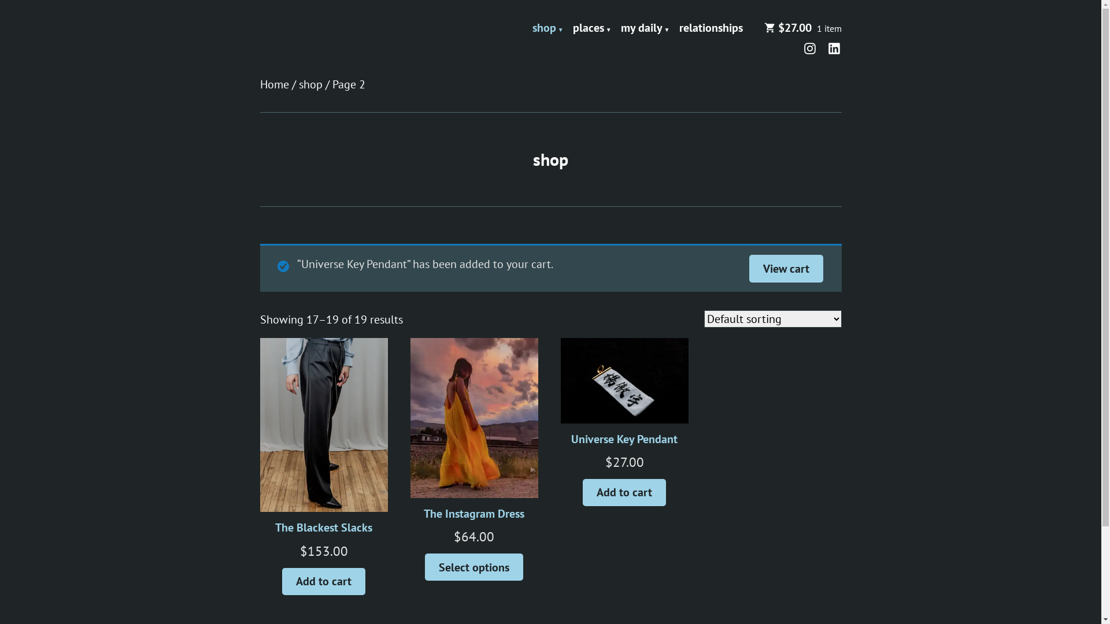 This screenshot has height=624, width=1110. I want to click on $27.00 1 item, so click(803, 28).